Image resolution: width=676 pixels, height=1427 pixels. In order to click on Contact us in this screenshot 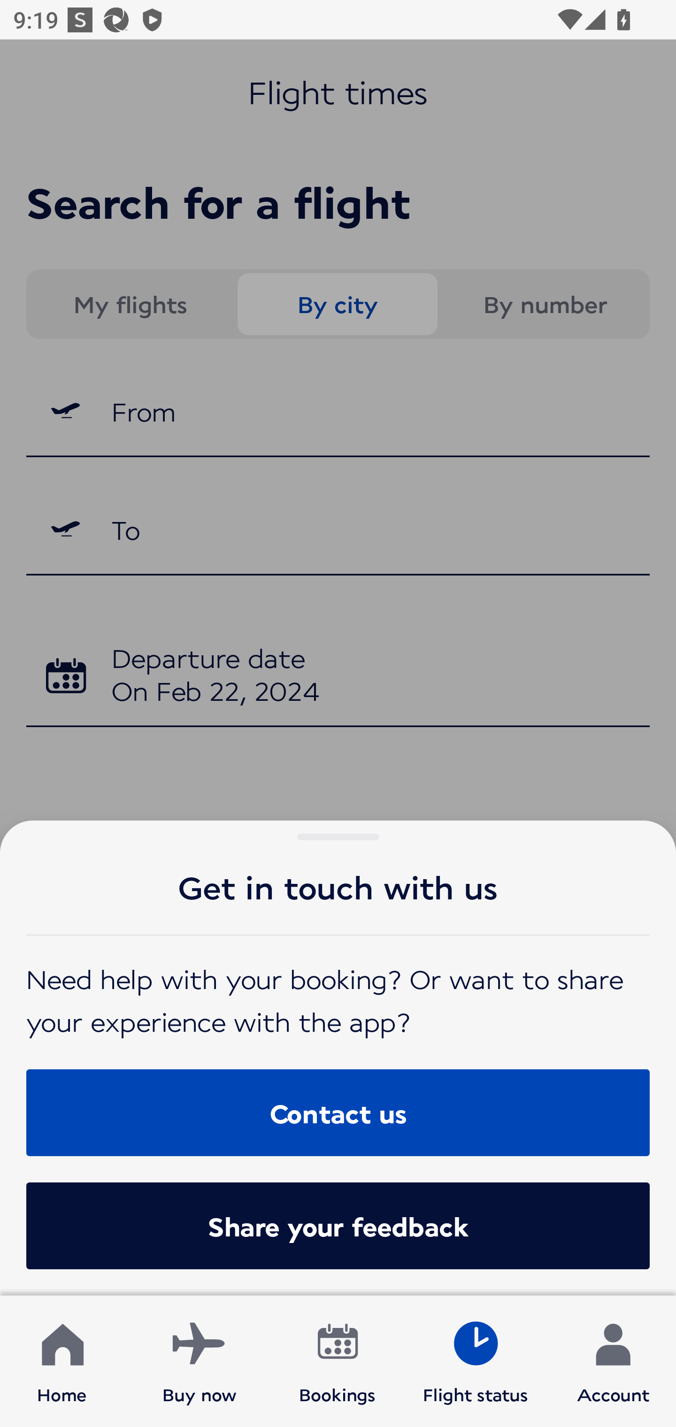, I will do `click(338, 1112)`.